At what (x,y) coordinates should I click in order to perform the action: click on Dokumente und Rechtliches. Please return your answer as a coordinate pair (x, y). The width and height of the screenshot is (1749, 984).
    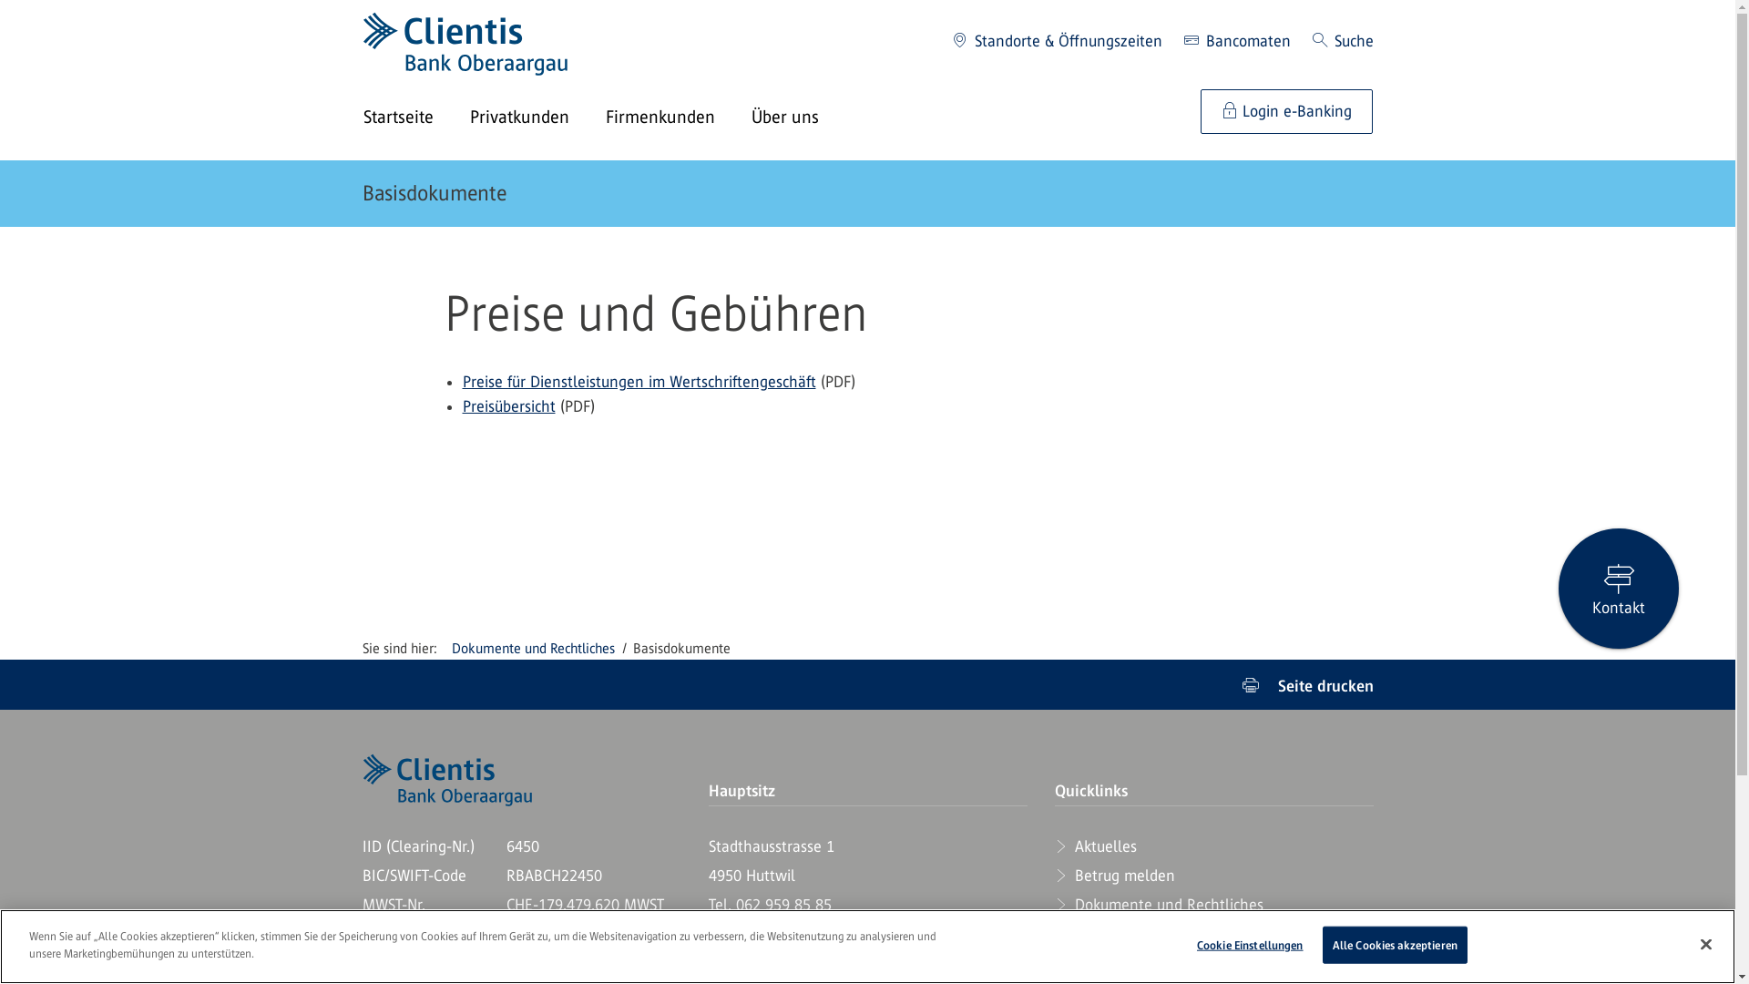
    Looking at the image, I should click on (1159, 905).